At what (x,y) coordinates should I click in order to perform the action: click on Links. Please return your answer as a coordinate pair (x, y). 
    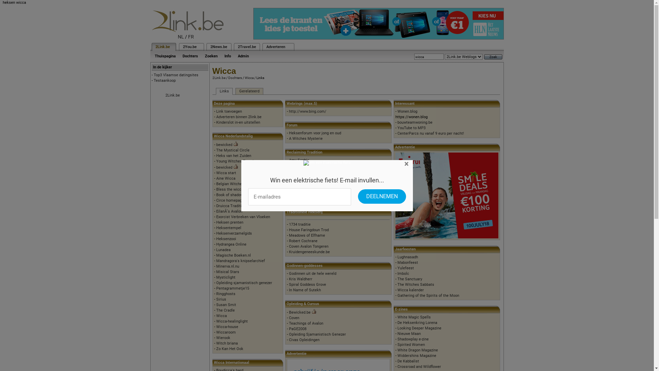
    Looking at the image, I should click on (224, 91).